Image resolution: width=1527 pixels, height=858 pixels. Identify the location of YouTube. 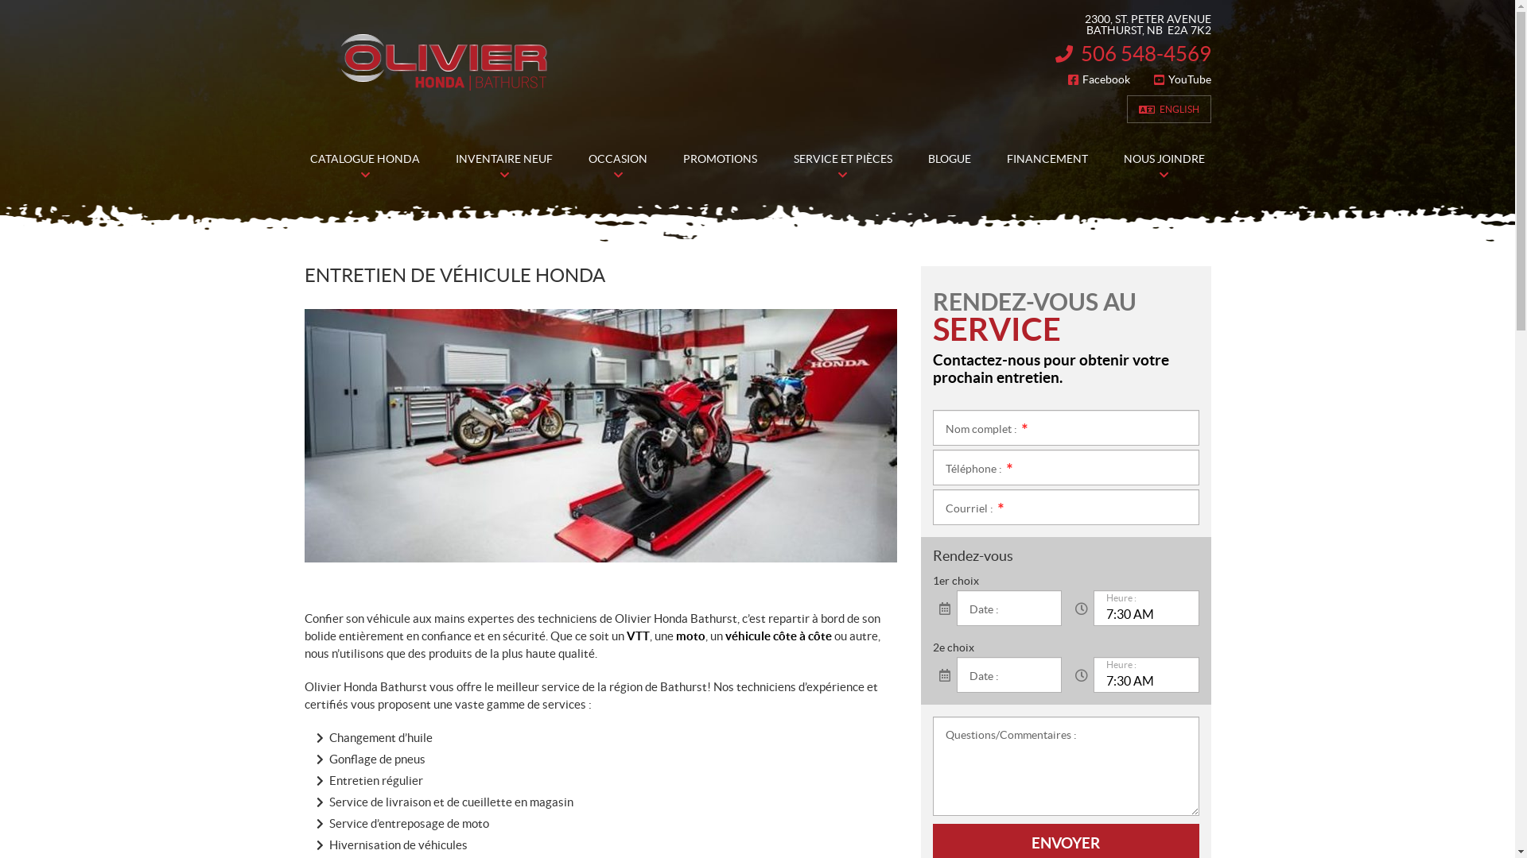
(1182, 79).